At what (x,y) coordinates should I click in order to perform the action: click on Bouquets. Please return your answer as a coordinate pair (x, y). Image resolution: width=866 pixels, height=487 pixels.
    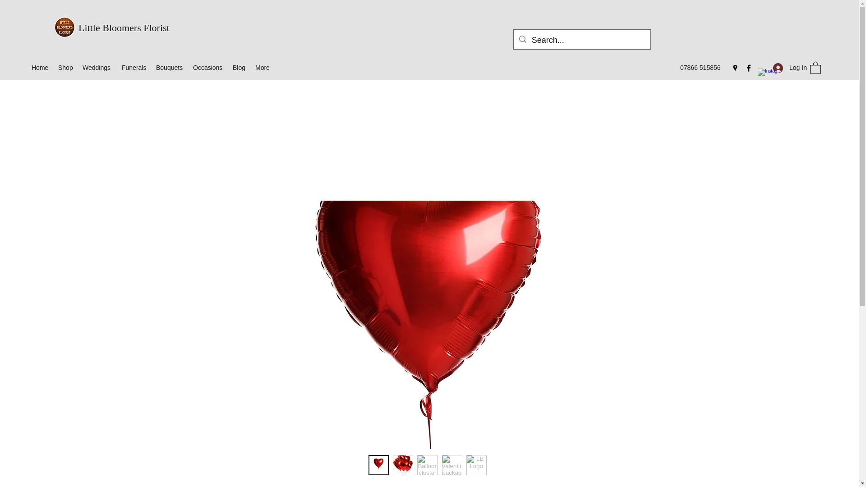
    Looking at the image, I should click on (170, 68).